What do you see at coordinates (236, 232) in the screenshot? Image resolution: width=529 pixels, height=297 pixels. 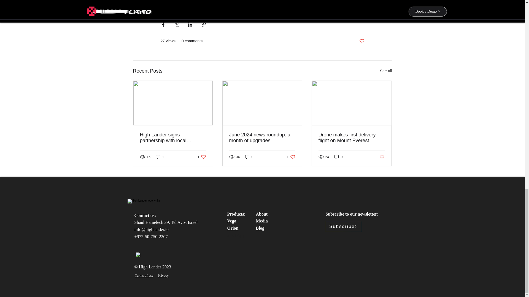 I see `1` at bounding box center [236, 232].